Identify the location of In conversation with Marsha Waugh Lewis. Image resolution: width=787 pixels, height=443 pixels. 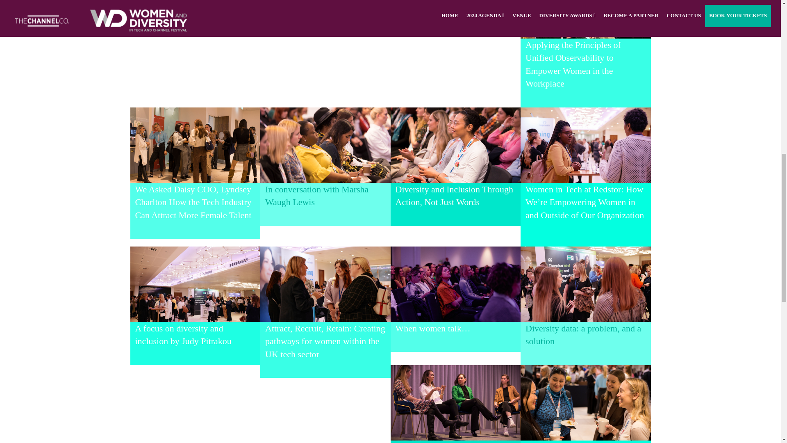
(316, 196).